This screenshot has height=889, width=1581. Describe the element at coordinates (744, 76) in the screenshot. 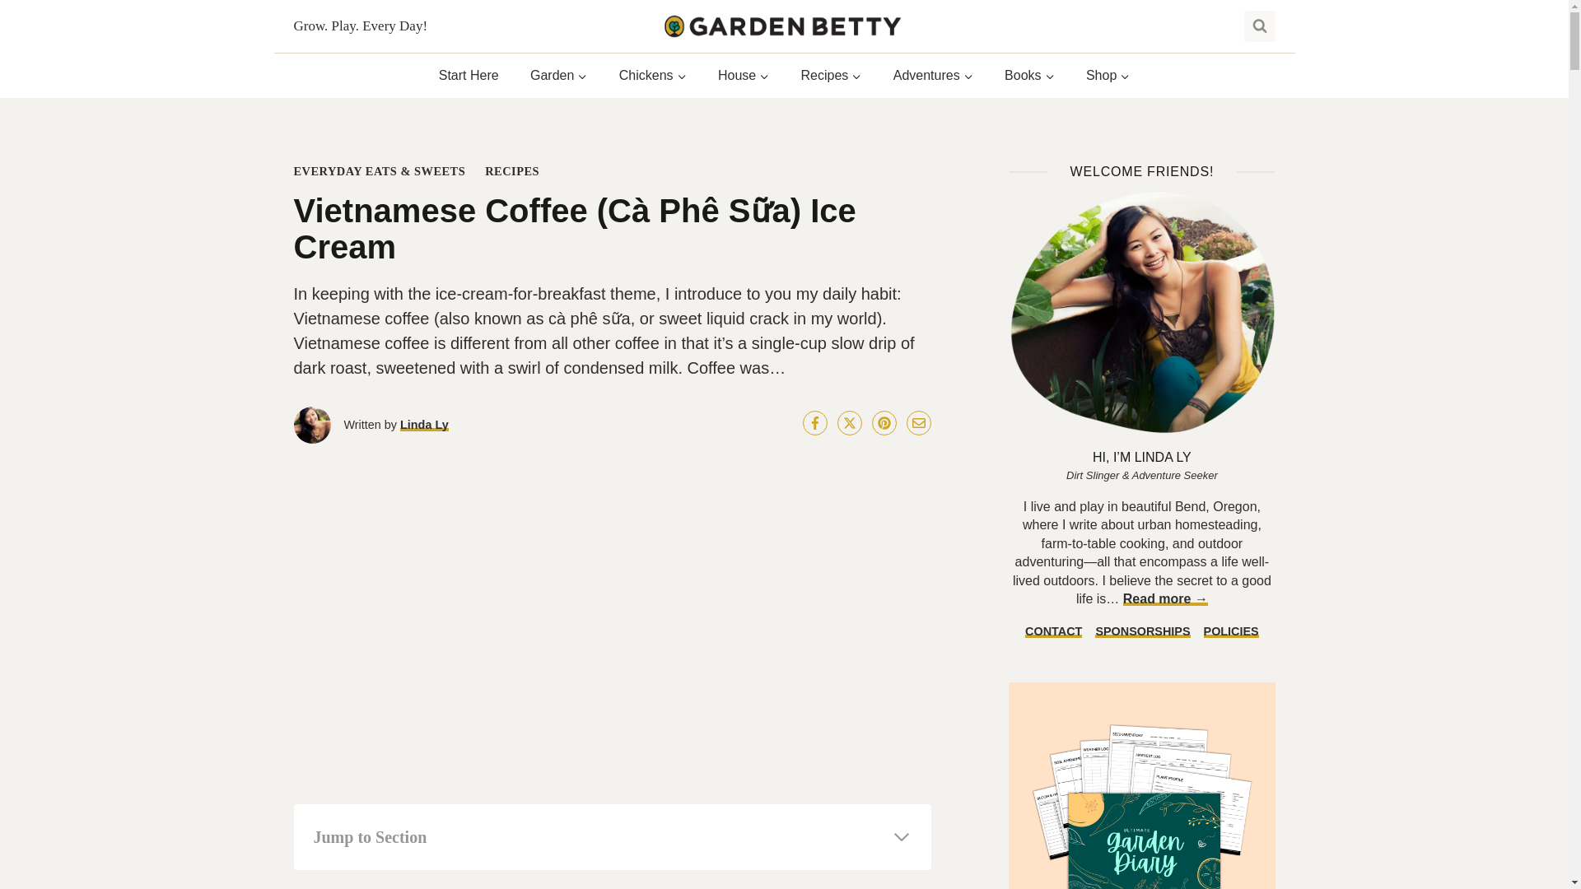

I see `House` at that location.